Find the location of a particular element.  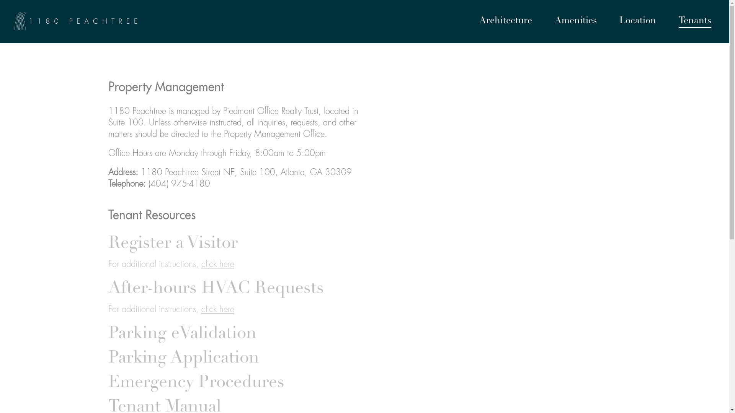

Parking Application is located at coordinates (183, 359).